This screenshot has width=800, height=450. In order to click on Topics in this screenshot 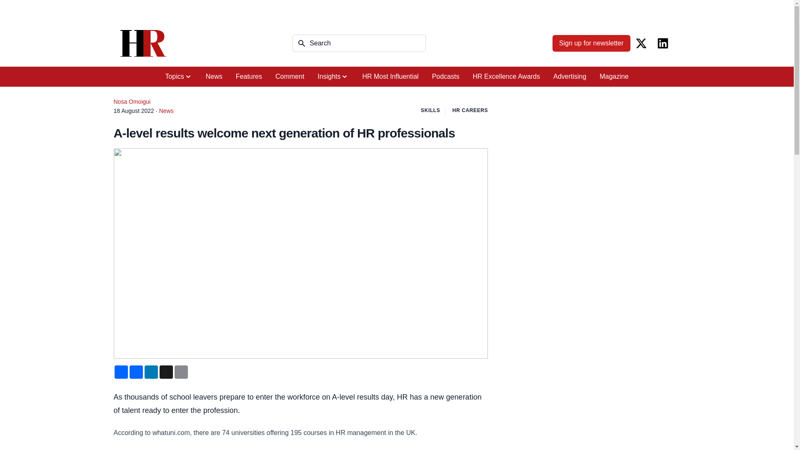, I will do `click(178, 77)`.